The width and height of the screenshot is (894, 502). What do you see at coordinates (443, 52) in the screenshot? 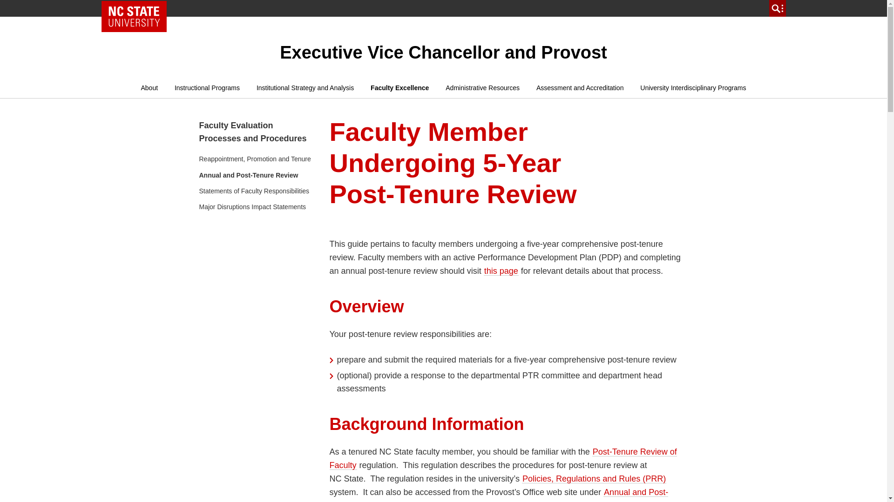
I see `Executive Vice Chancellor and Provost` at bounding box center [443, 52].